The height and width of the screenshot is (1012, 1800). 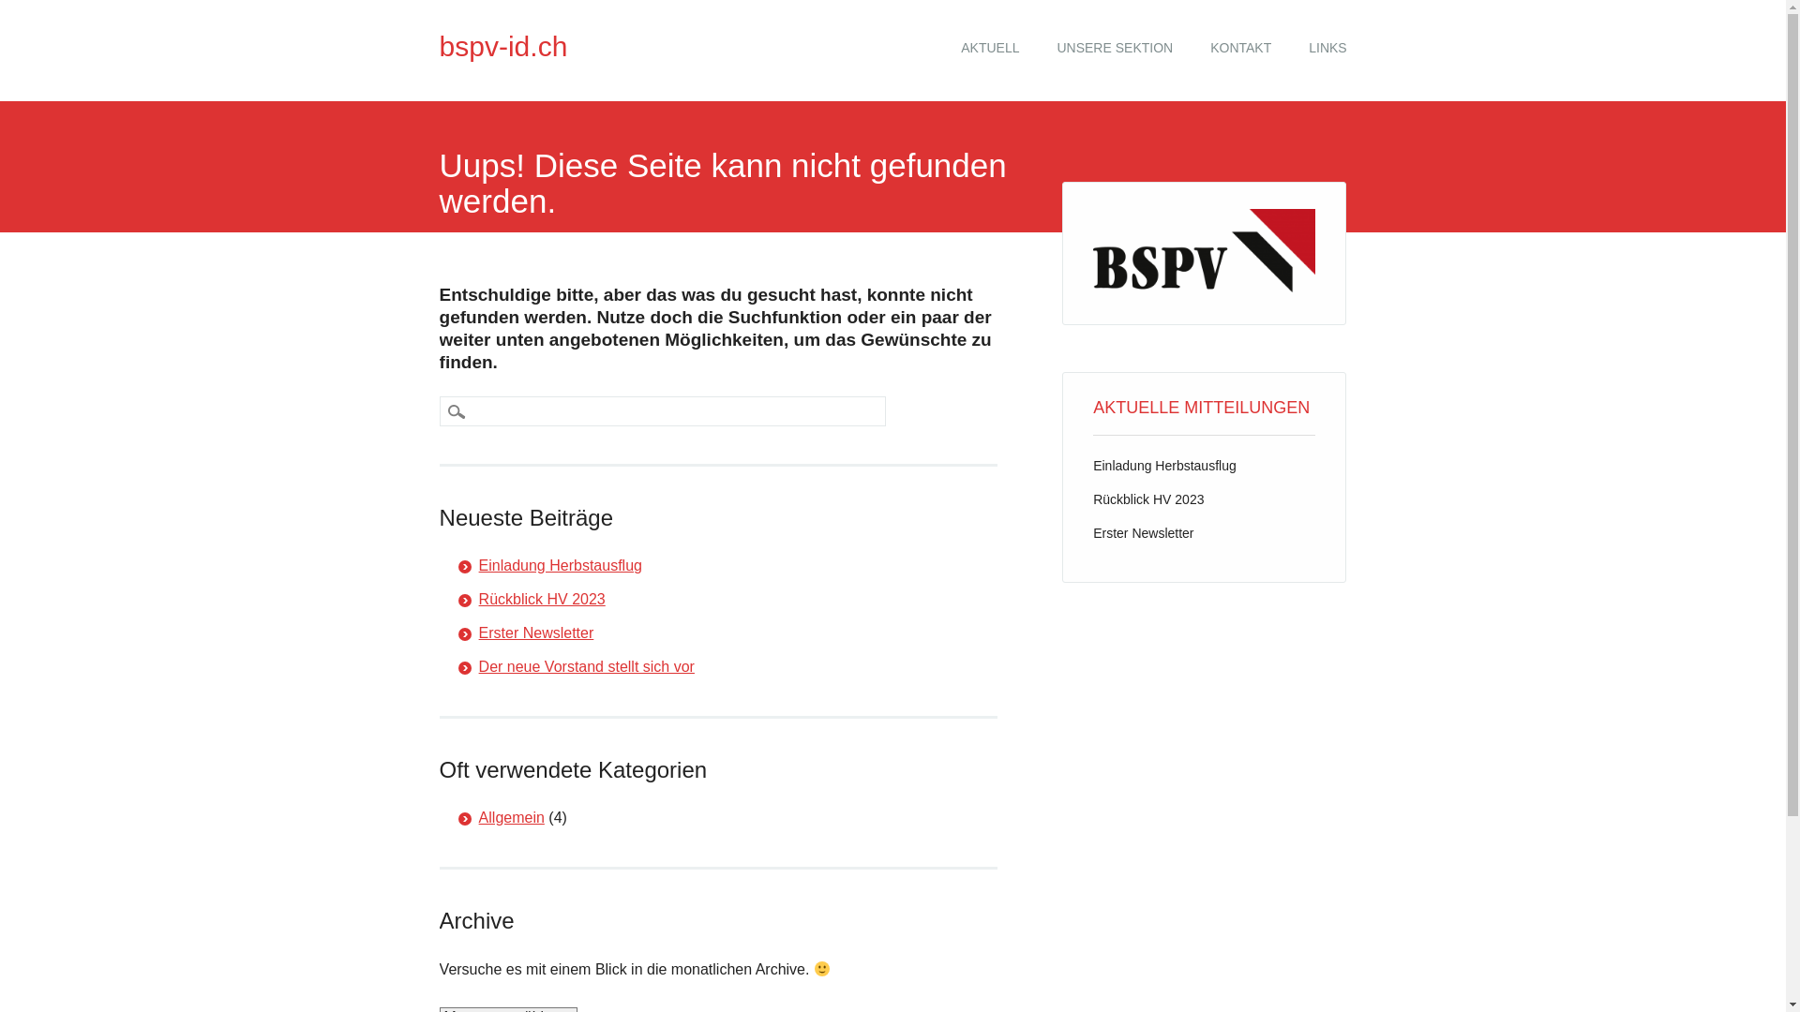 What do you see at coordinates (1241, 48) in the screenshot?
I see `KONTAKT` at bounding box center [1241, 48].